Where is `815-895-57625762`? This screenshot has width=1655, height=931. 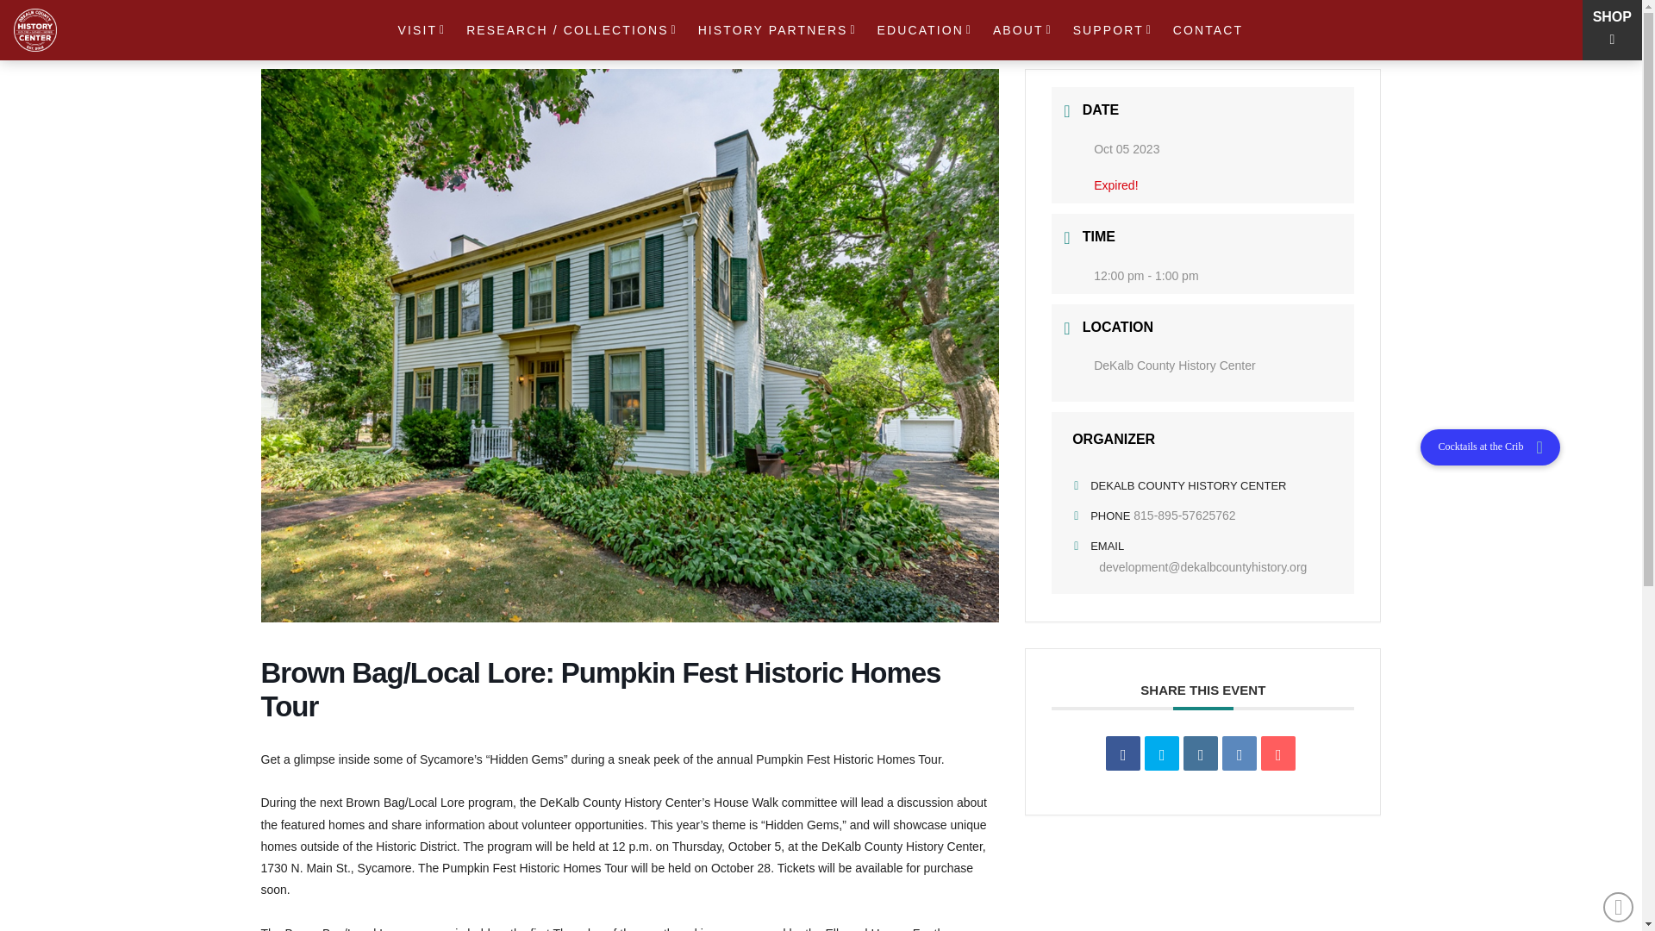 815-895-57625762 is located at coordinates (1184, 515).